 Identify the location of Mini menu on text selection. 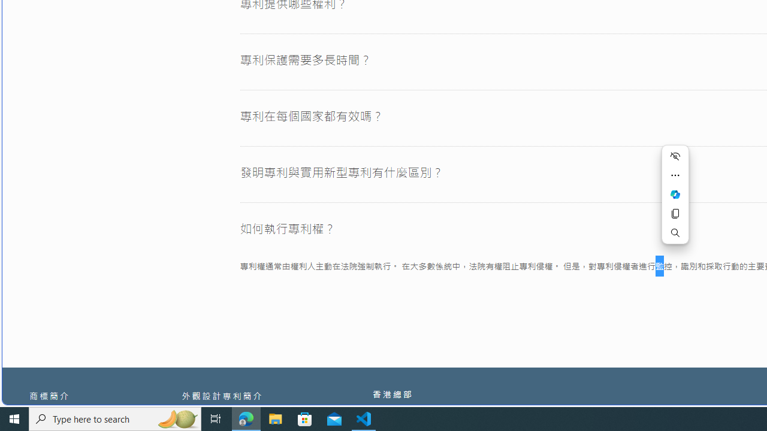
(675, 194).